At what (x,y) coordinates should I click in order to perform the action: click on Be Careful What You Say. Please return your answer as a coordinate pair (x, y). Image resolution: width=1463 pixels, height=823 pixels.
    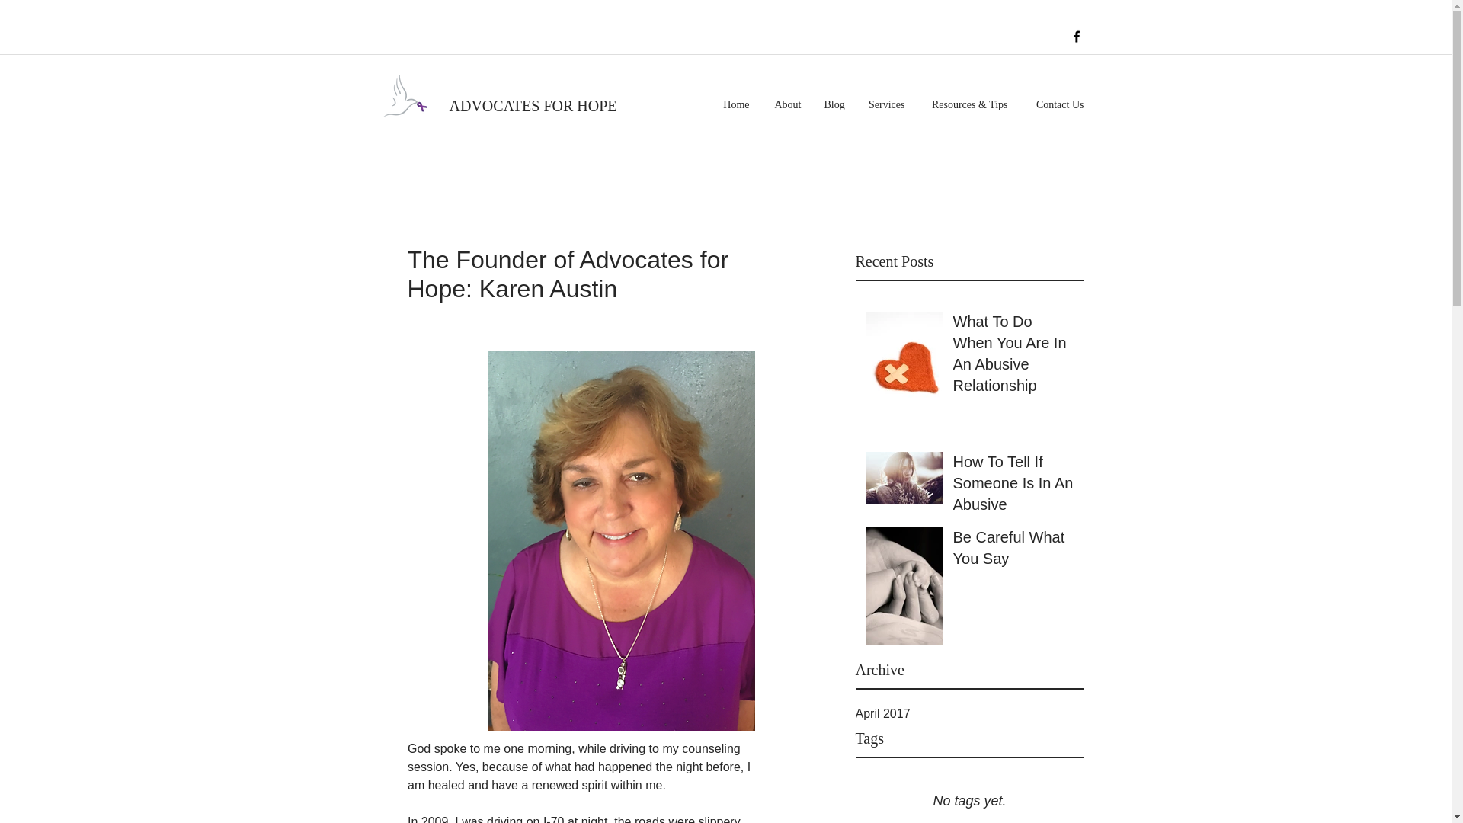
    Looking at the image, I should click on (1013, 550).